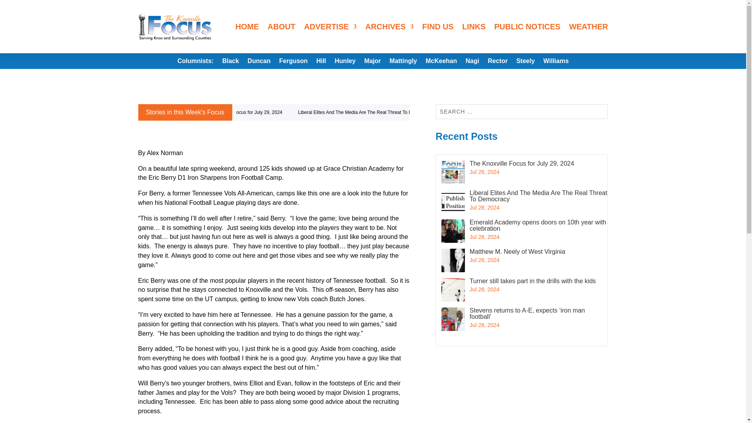 This screenshot has height=423, width=752. What do you see at coordinates (259, 63) in the screenshot?
I see `Duncan` at bounding box center [259, 63].